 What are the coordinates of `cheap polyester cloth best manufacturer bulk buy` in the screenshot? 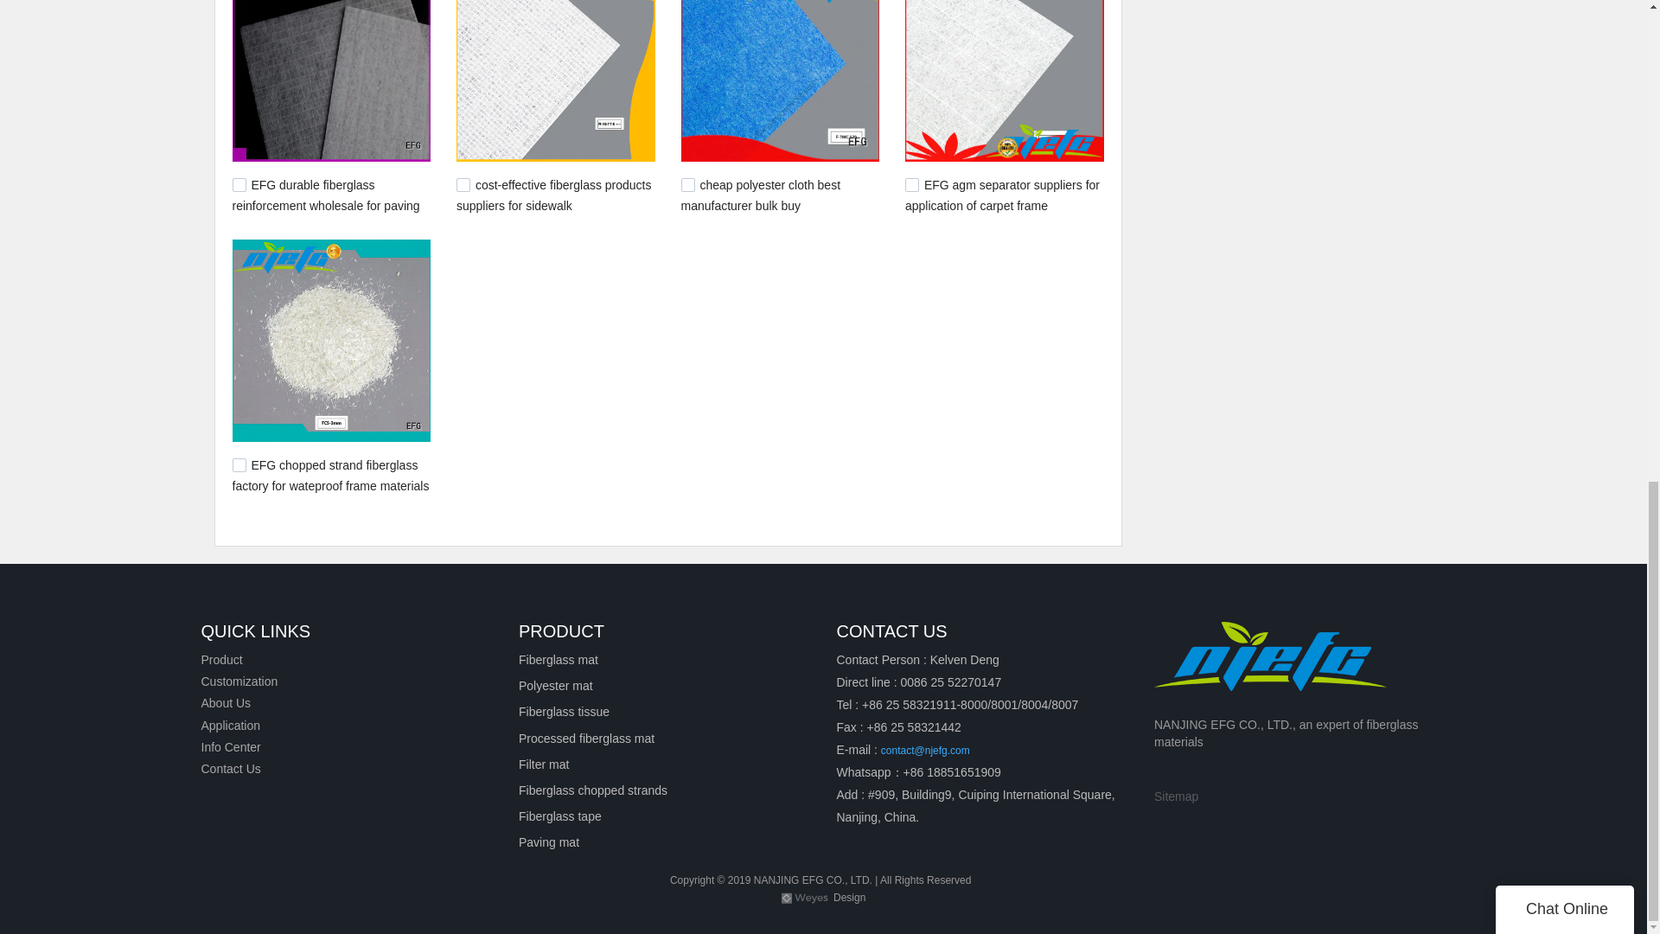 It's located at (761, 195).